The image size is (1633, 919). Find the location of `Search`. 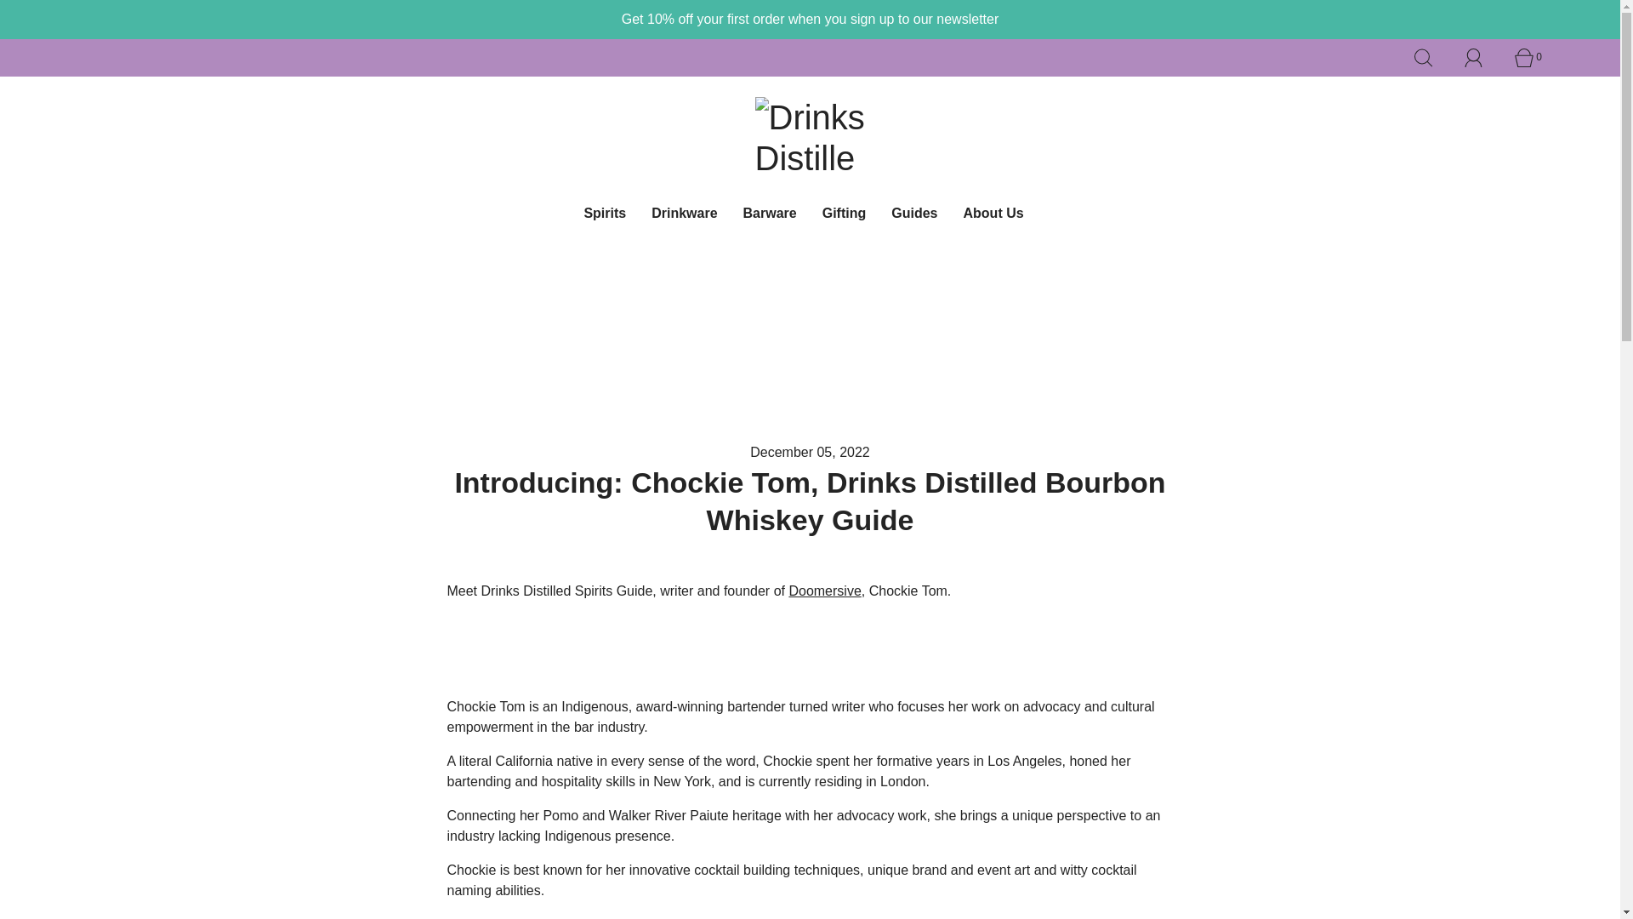

Search is located at coordinates (1432, 58).